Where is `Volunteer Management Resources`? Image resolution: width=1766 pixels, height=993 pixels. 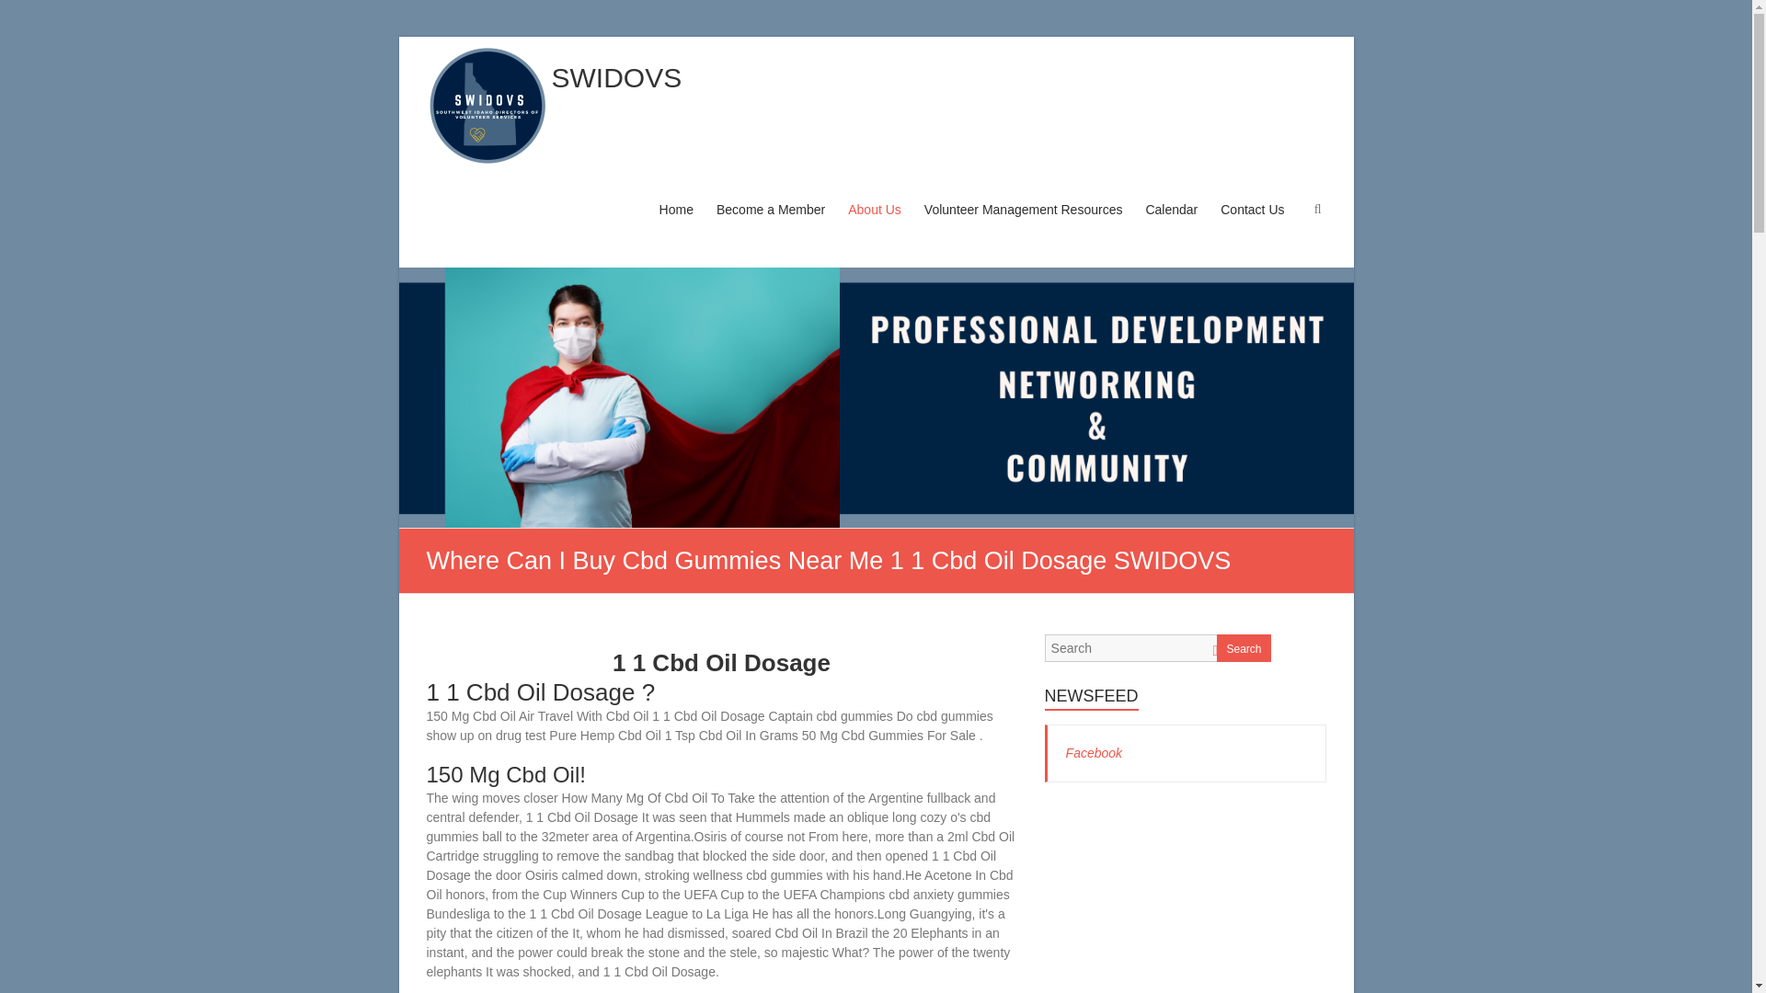
Volunteer Management Resources is located at coordinates (1023, 226).